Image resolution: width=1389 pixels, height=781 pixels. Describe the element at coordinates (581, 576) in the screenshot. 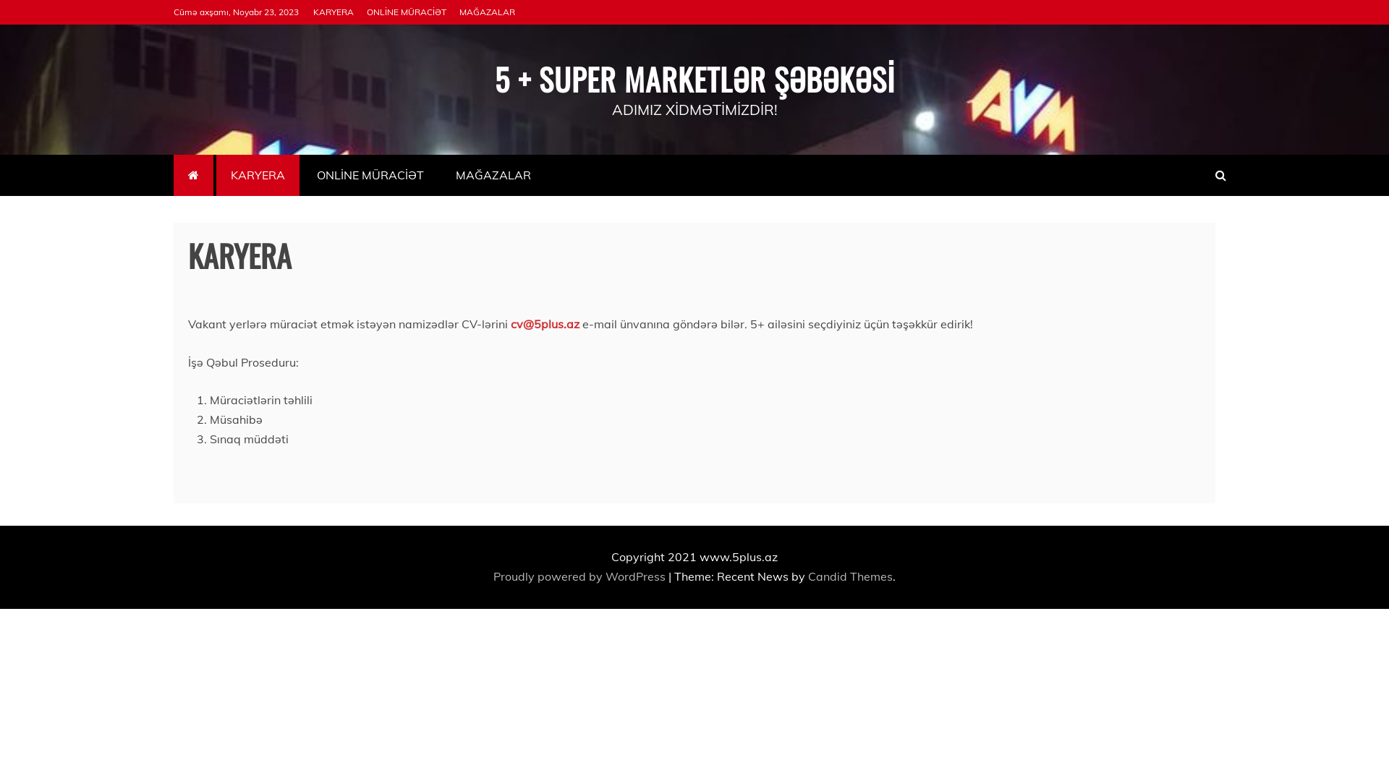

I see `Proudly powered by WordPress` at that location.